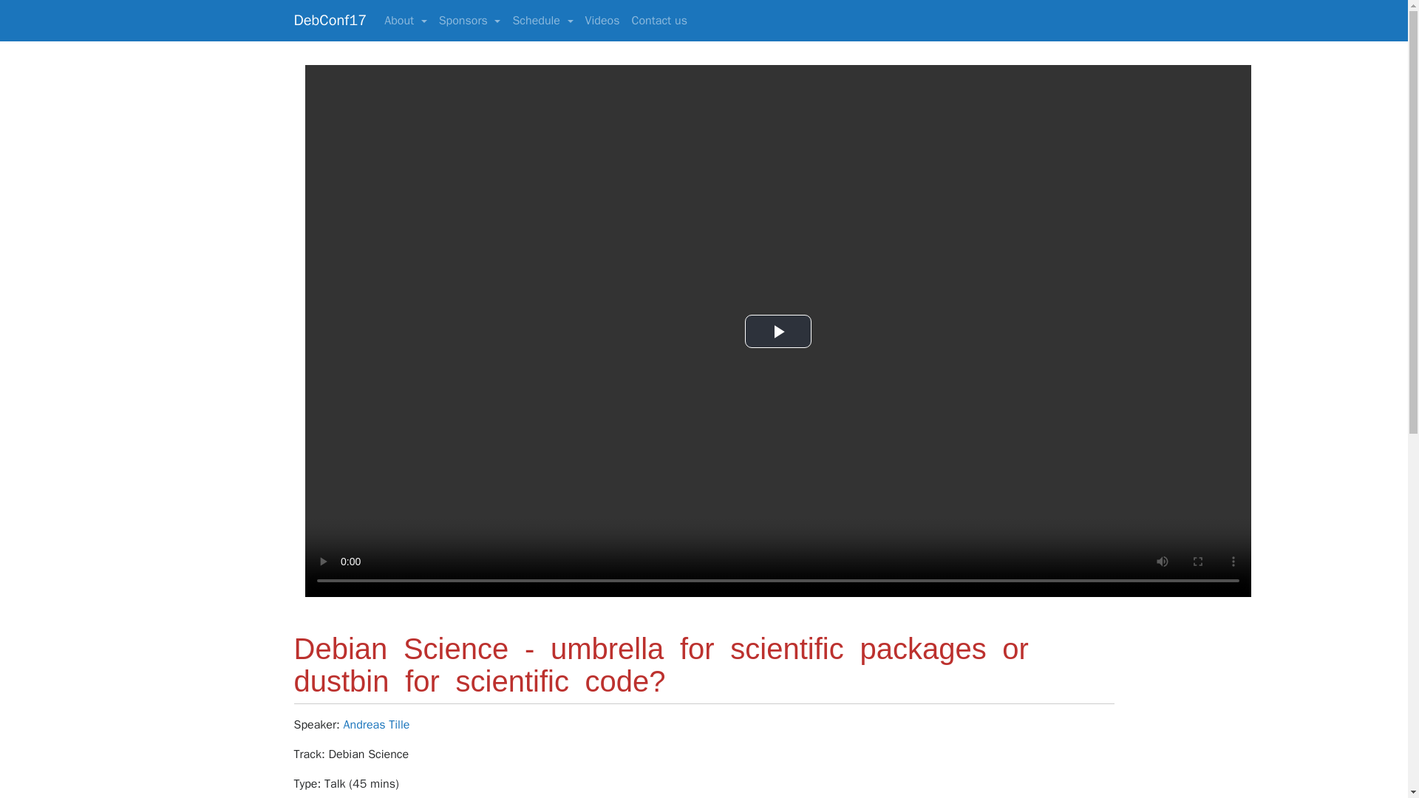 The width and height of the screenshot is (1419, 798). I want to click on Schedule, so click(542, 20).